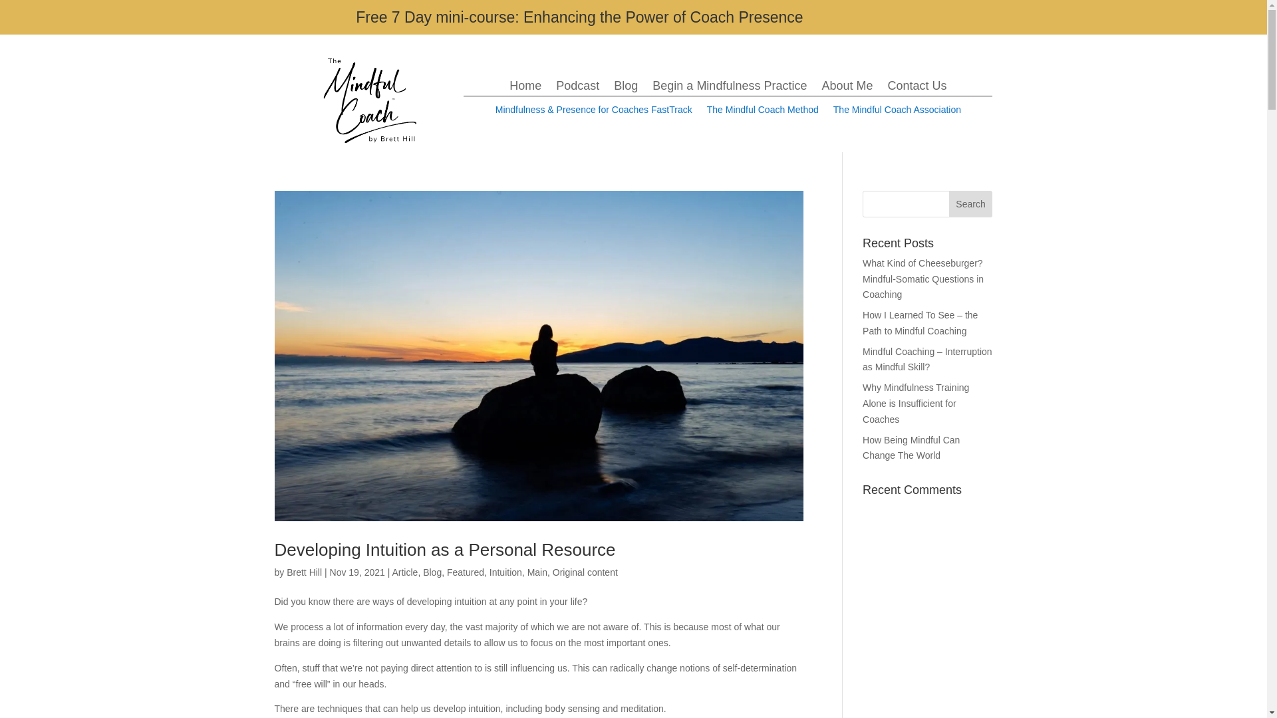 Image resolution: width=1277 pixels, height=718 pixels. What do you see at coordinates (303, 572) in the screenshot?
I see `Posts by Brett Hill` at bounding box center [303, 572].